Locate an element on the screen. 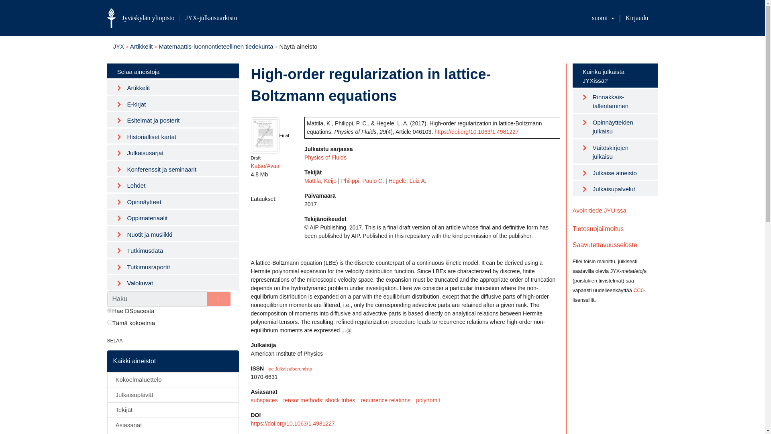 The image size is (771, 434). polynomit is located at coordinates (430, 400).